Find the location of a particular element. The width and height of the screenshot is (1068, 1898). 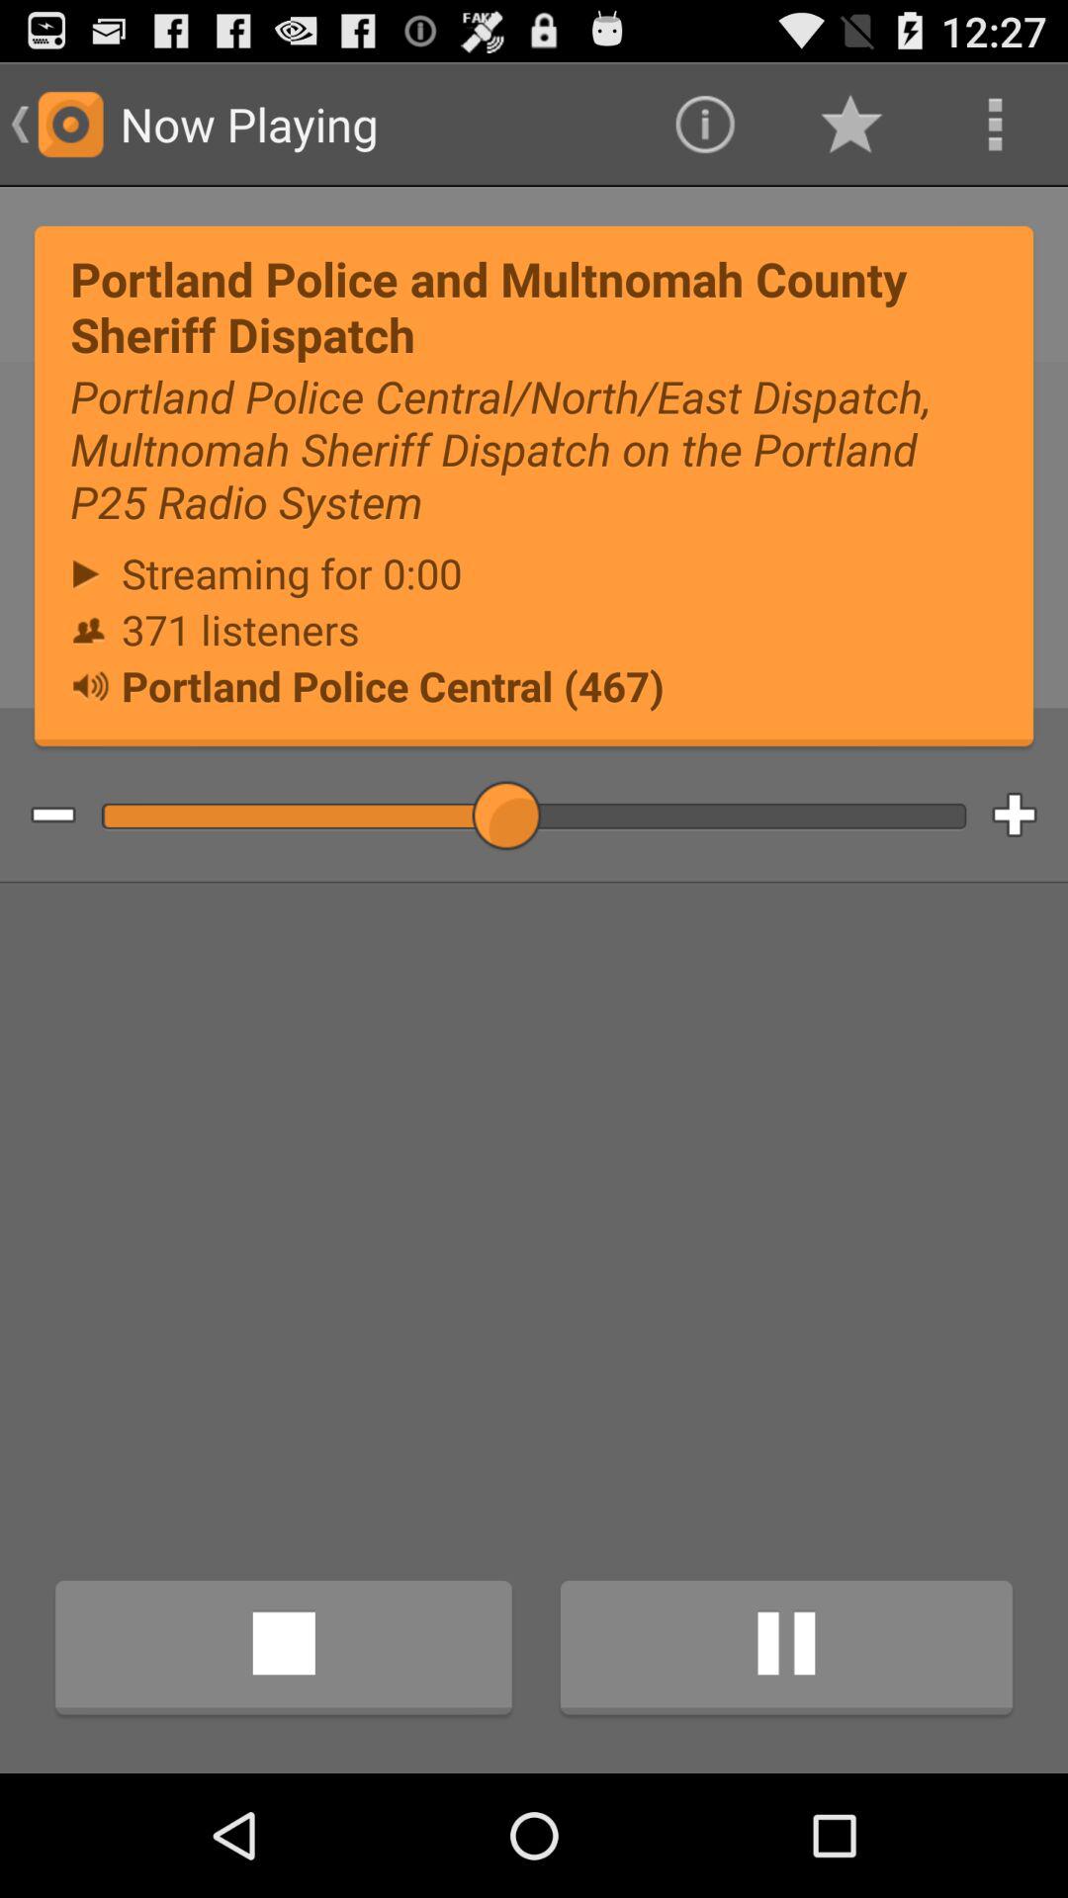

toggle volume up is located at coordinates (1030, 817).